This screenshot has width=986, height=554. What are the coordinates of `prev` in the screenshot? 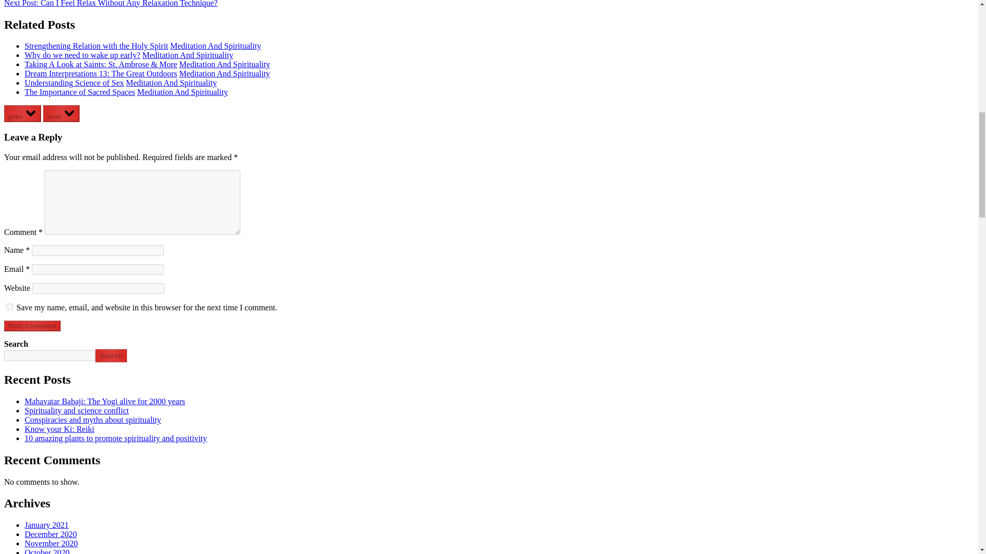 It's located at (23, 113).